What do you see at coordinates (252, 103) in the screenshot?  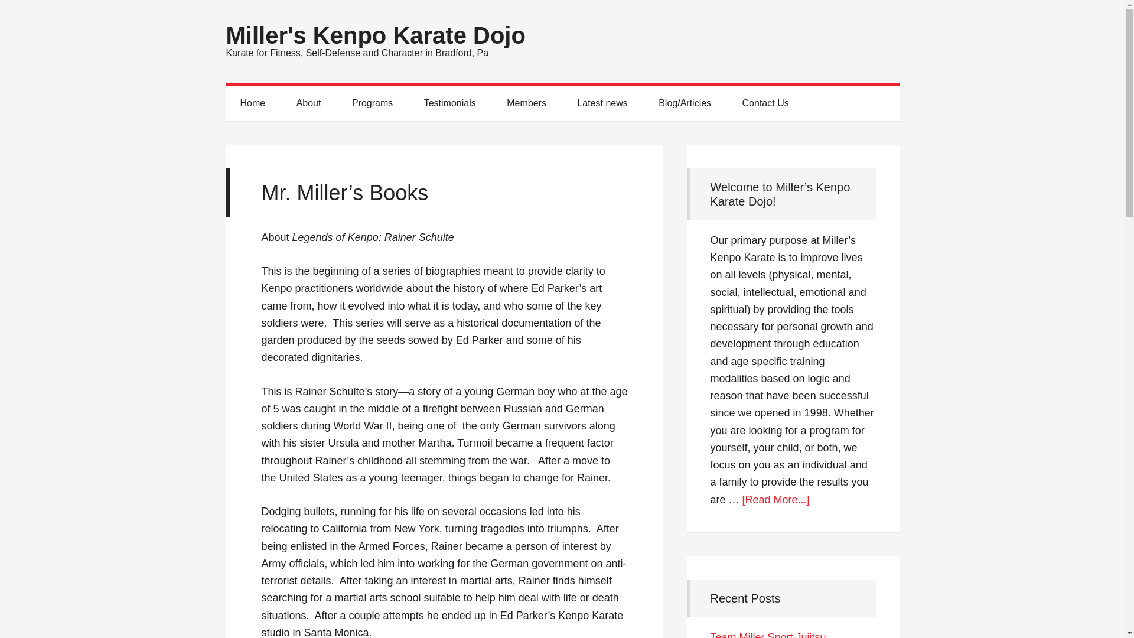 I see `Home` at bounding box center [252, 103].